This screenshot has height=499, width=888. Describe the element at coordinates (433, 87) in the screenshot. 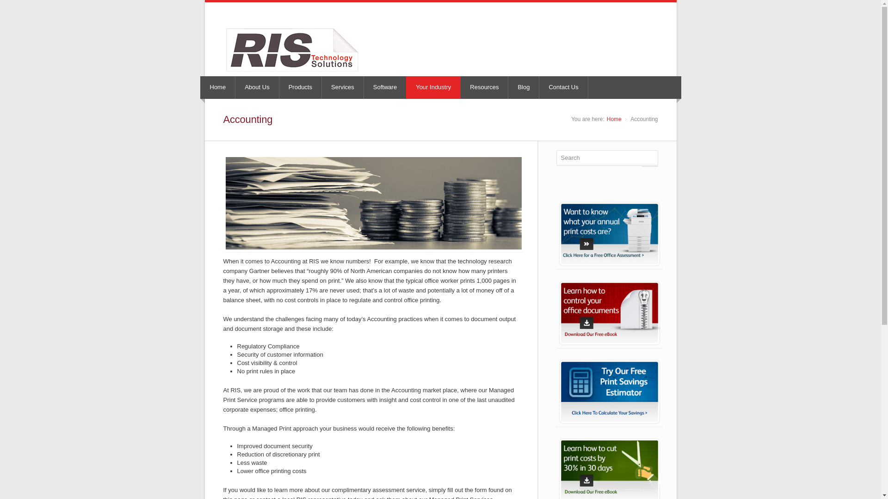

I see `Your Industry` at that location.